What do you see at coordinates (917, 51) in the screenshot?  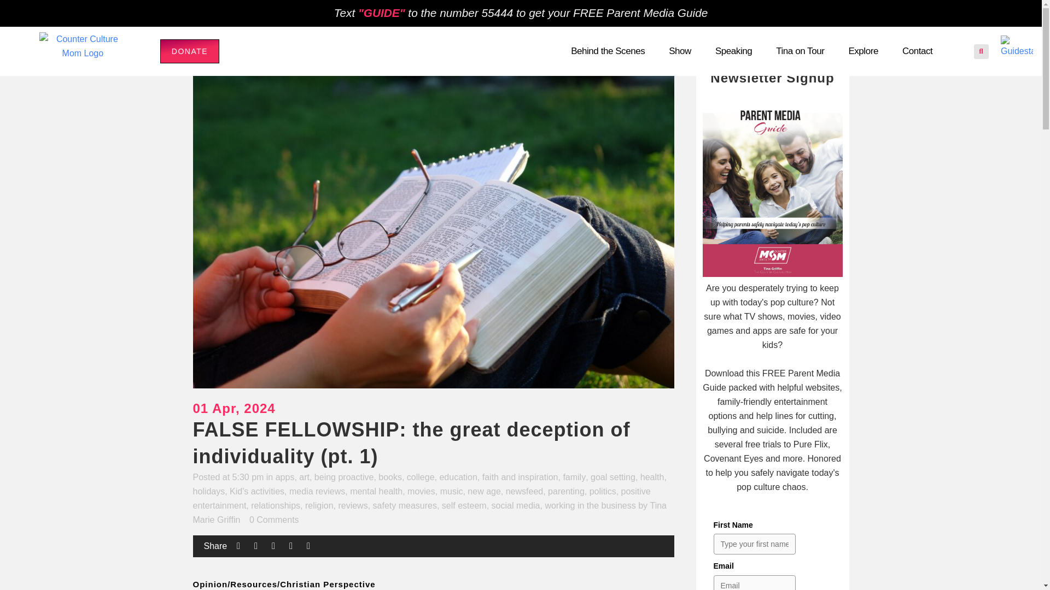 I see `Contact` at bounding box center [917, 51].